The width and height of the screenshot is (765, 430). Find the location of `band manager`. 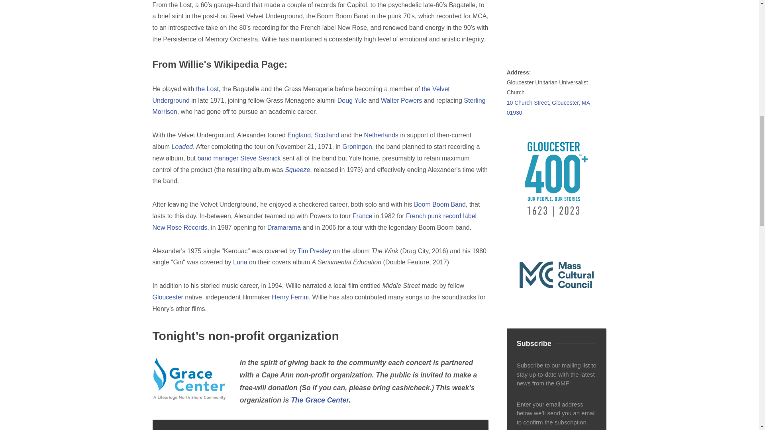

band manager is located at coordinates (218, 158).